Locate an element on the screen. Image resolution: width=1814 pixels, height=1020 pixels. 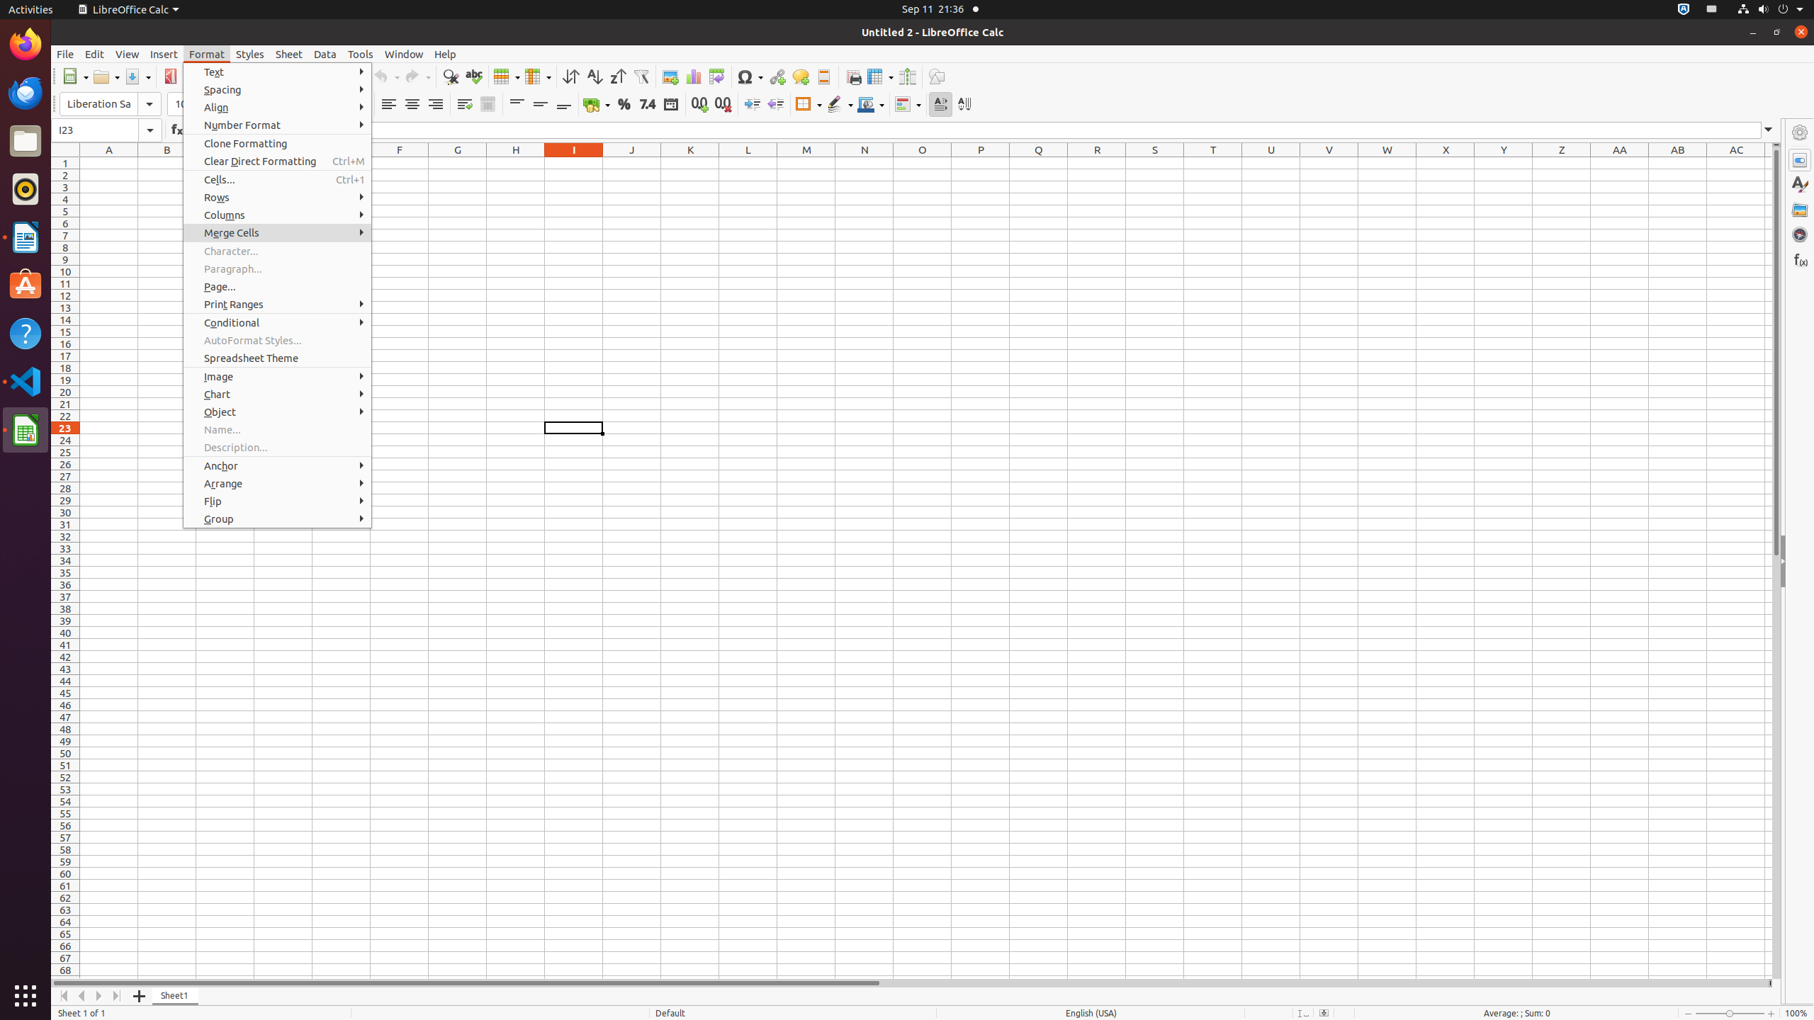
Window is located at coordinates (404, 54).